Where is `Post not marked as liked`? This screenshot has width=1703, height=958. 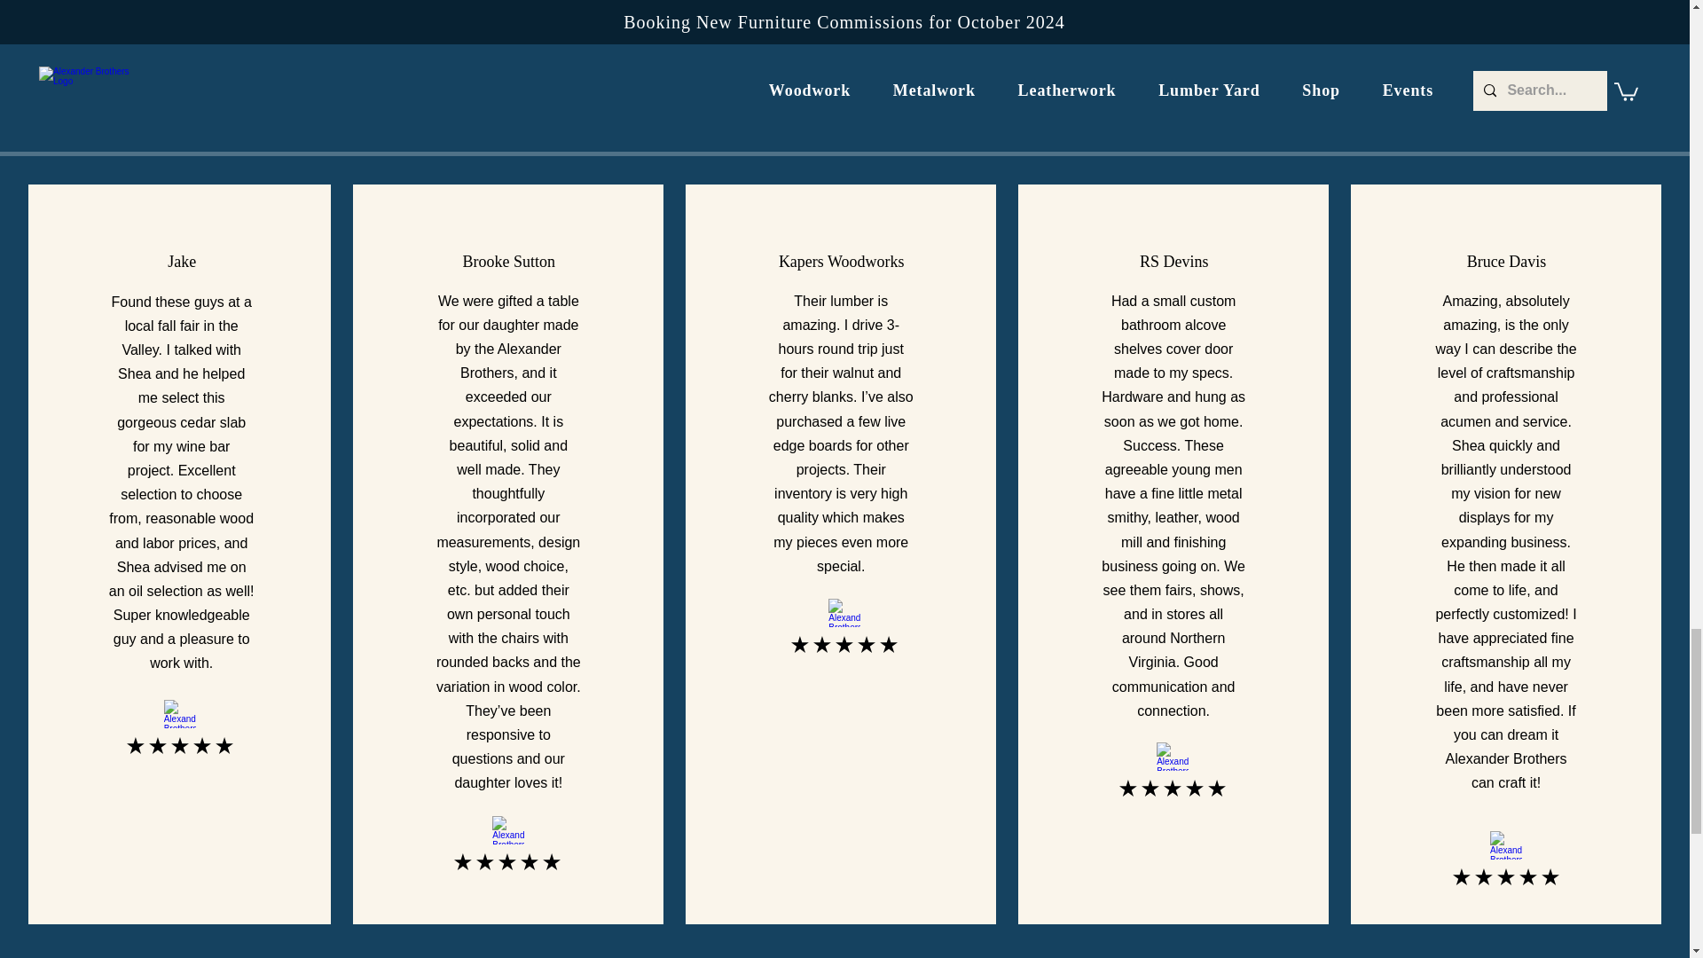 Post not marked as liked is located at coordinates (942, 84).